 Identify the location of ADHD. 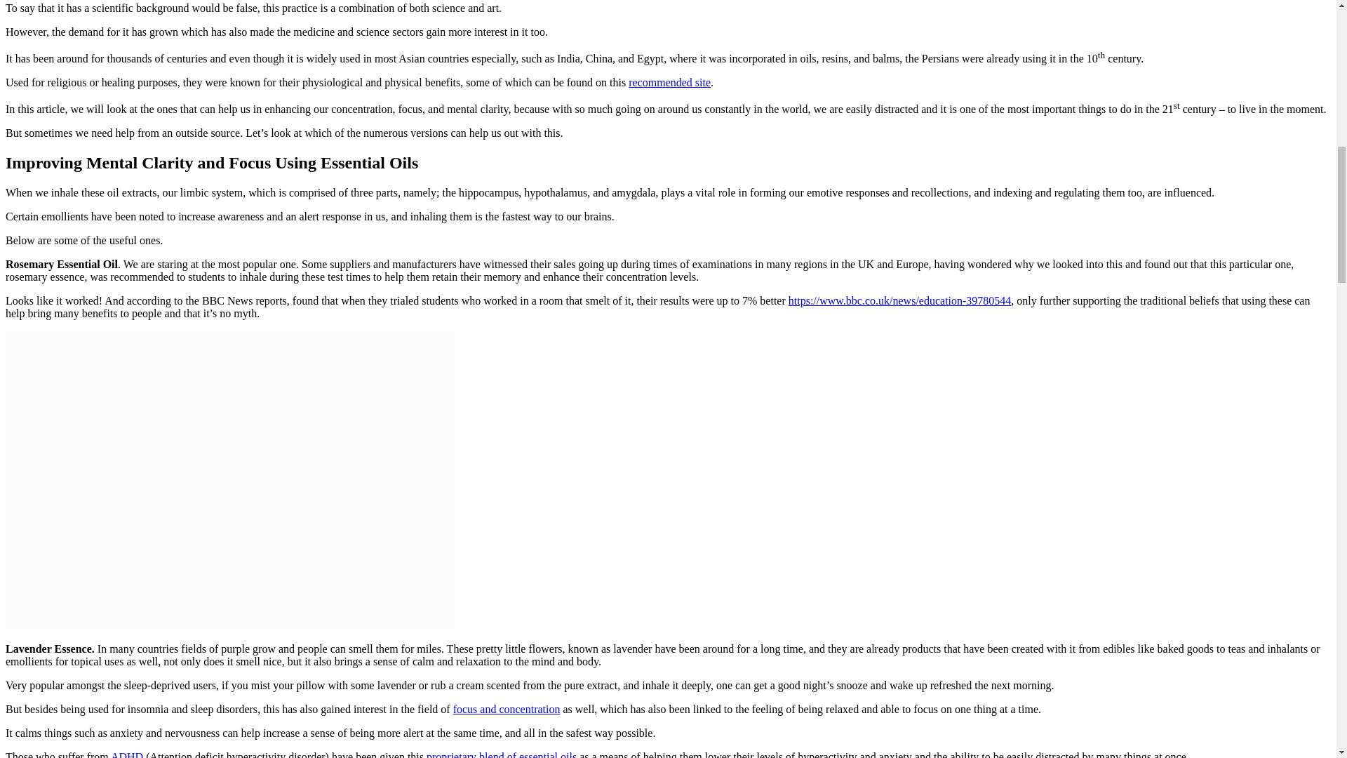
(126, 754).